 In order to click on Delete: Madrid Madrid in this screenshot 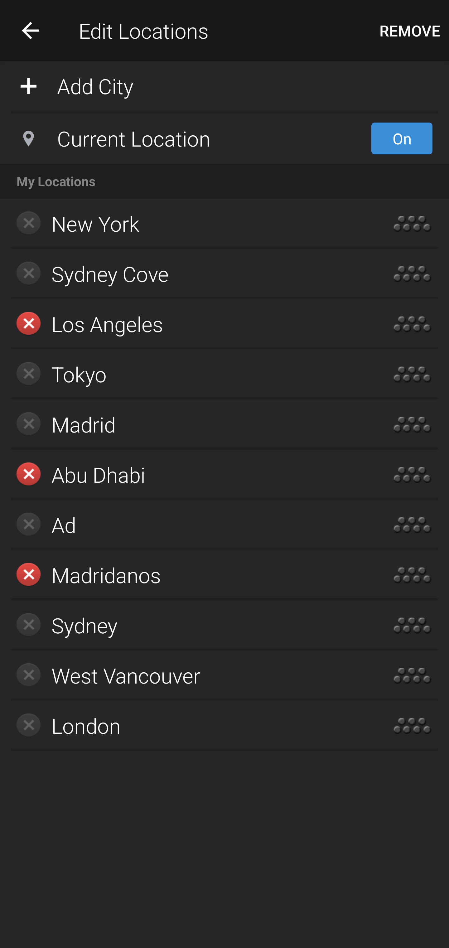, I will do `click(188, 424)`.